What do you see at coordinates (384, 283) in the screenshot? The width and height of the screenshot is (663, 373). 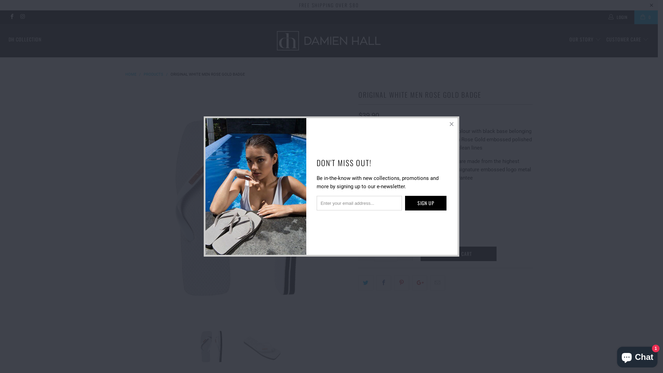 I see `Share this on Facebook` at bounding box center [384, 283].